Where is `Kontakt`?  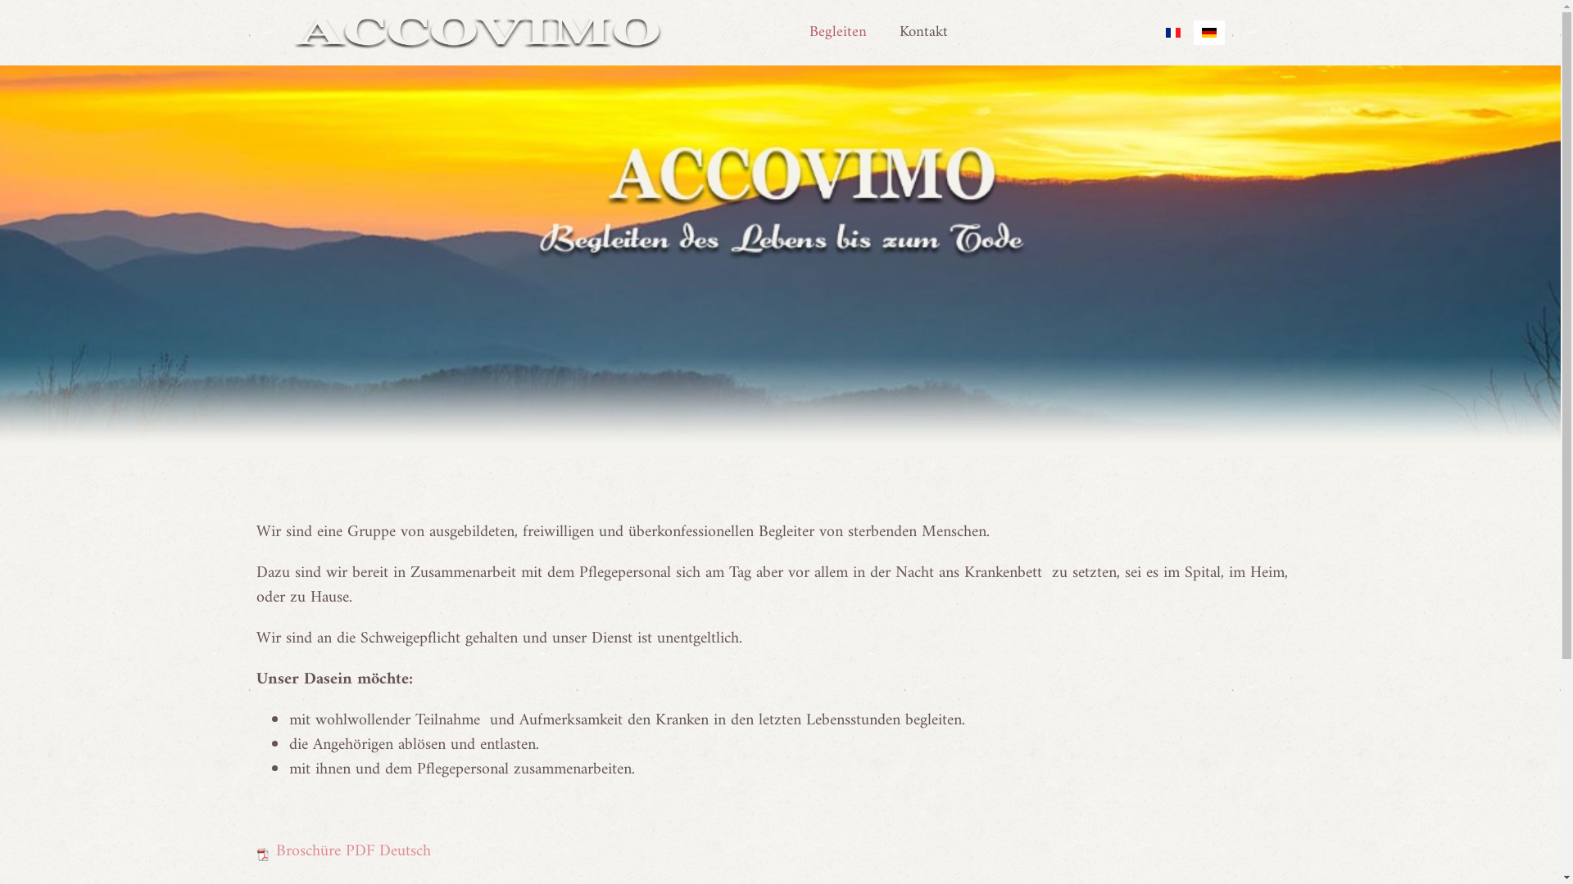 Kontakt is located at coordinates (924, 33).